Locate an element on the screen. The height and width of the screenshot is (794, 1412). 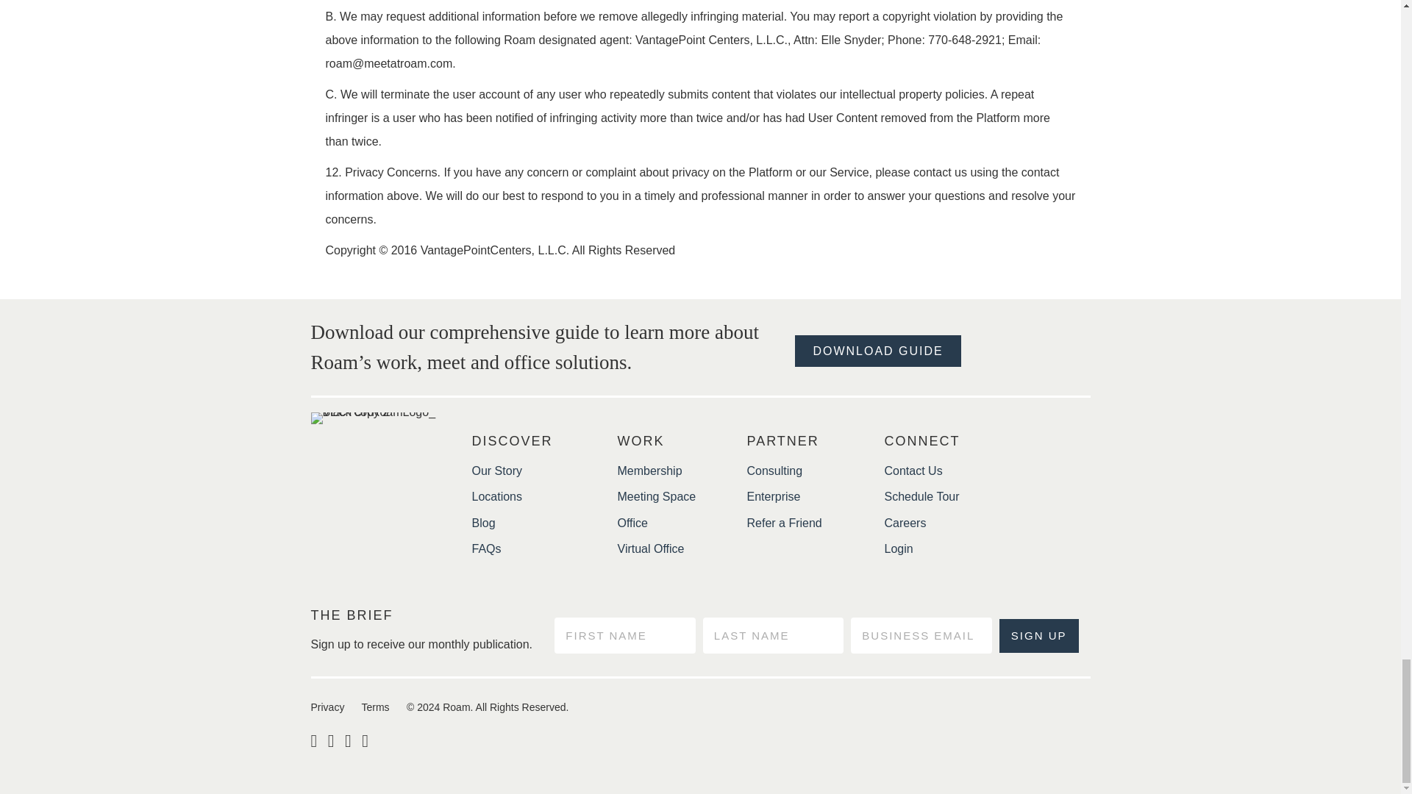
Office is located at coordinates (632, 523).